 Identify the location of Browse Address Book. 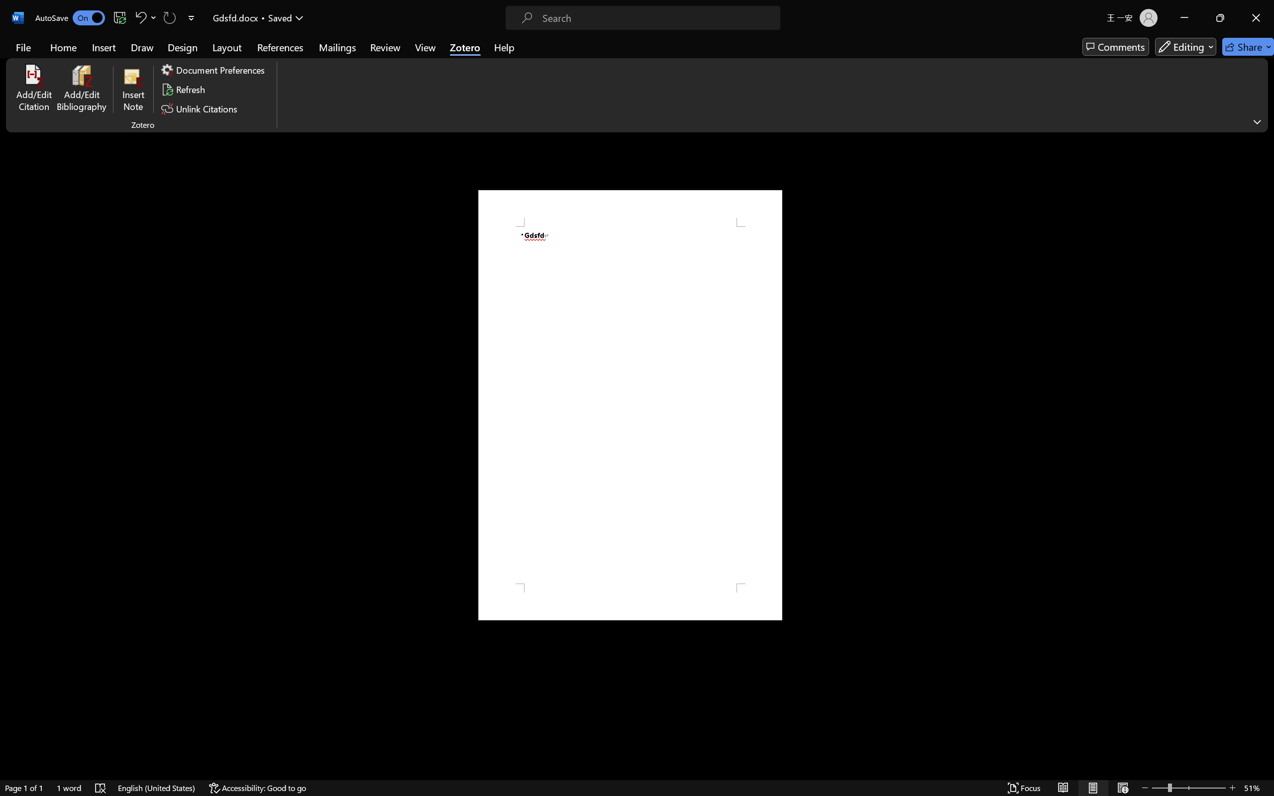
(521, 439).